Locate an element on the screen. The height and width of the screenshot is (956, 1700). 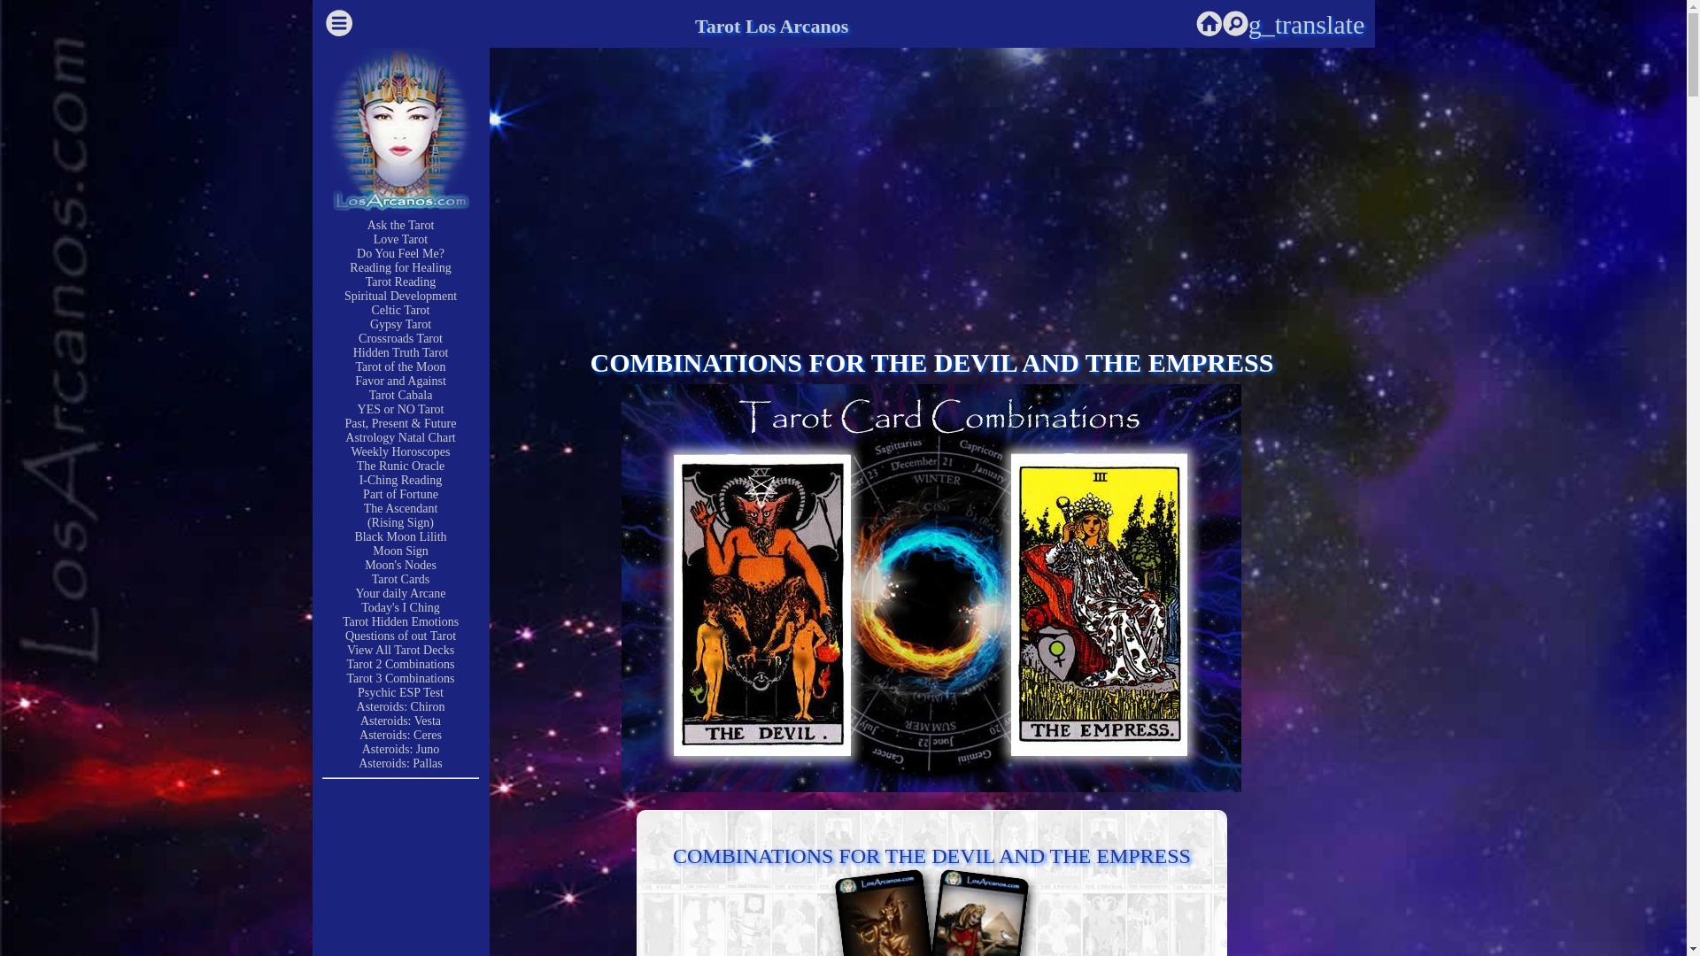
Tarot Cabala is located at coordinates (400, 395).